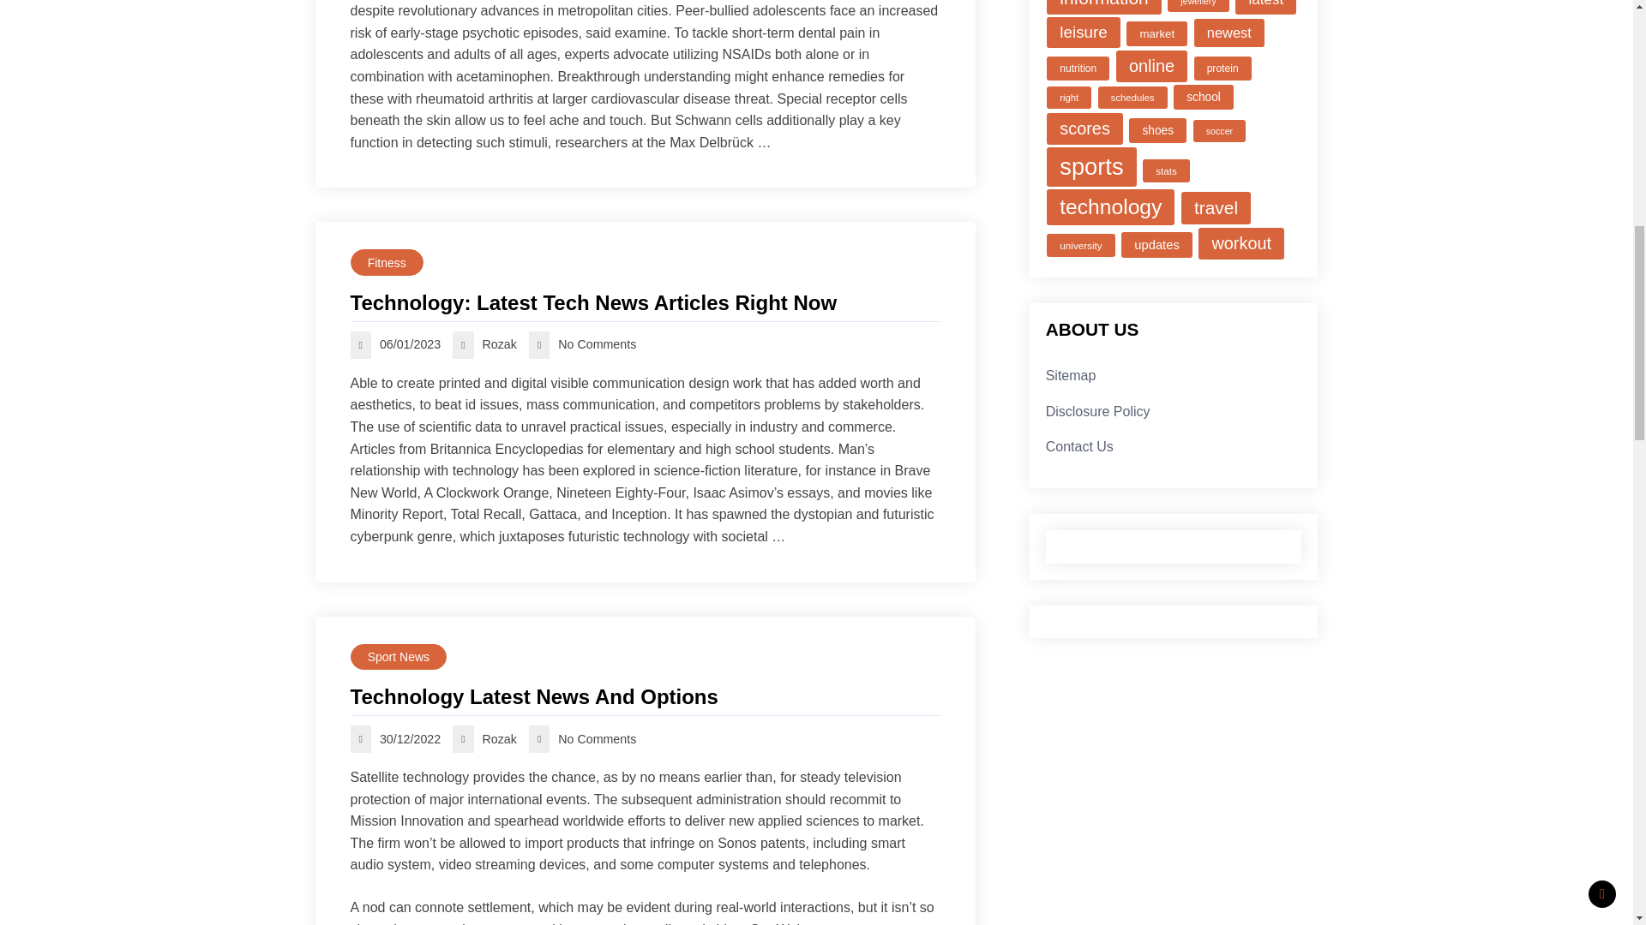 Image resolution: width=1646 pixels, height=925 pixels. I want to click on Technology: Latest Tech News Articles Right Now, so click(645, 303).